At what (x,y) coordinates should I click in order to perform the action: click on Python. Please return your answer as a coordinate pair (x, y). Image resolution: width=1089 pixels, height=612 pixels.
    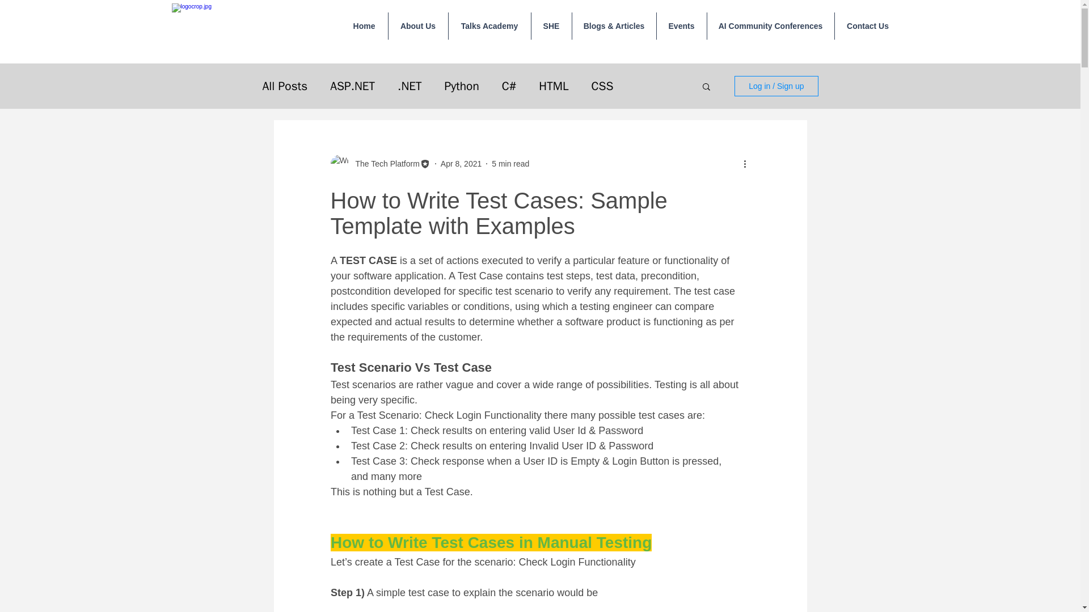
    Looking at the image, I should click on (462, 86).